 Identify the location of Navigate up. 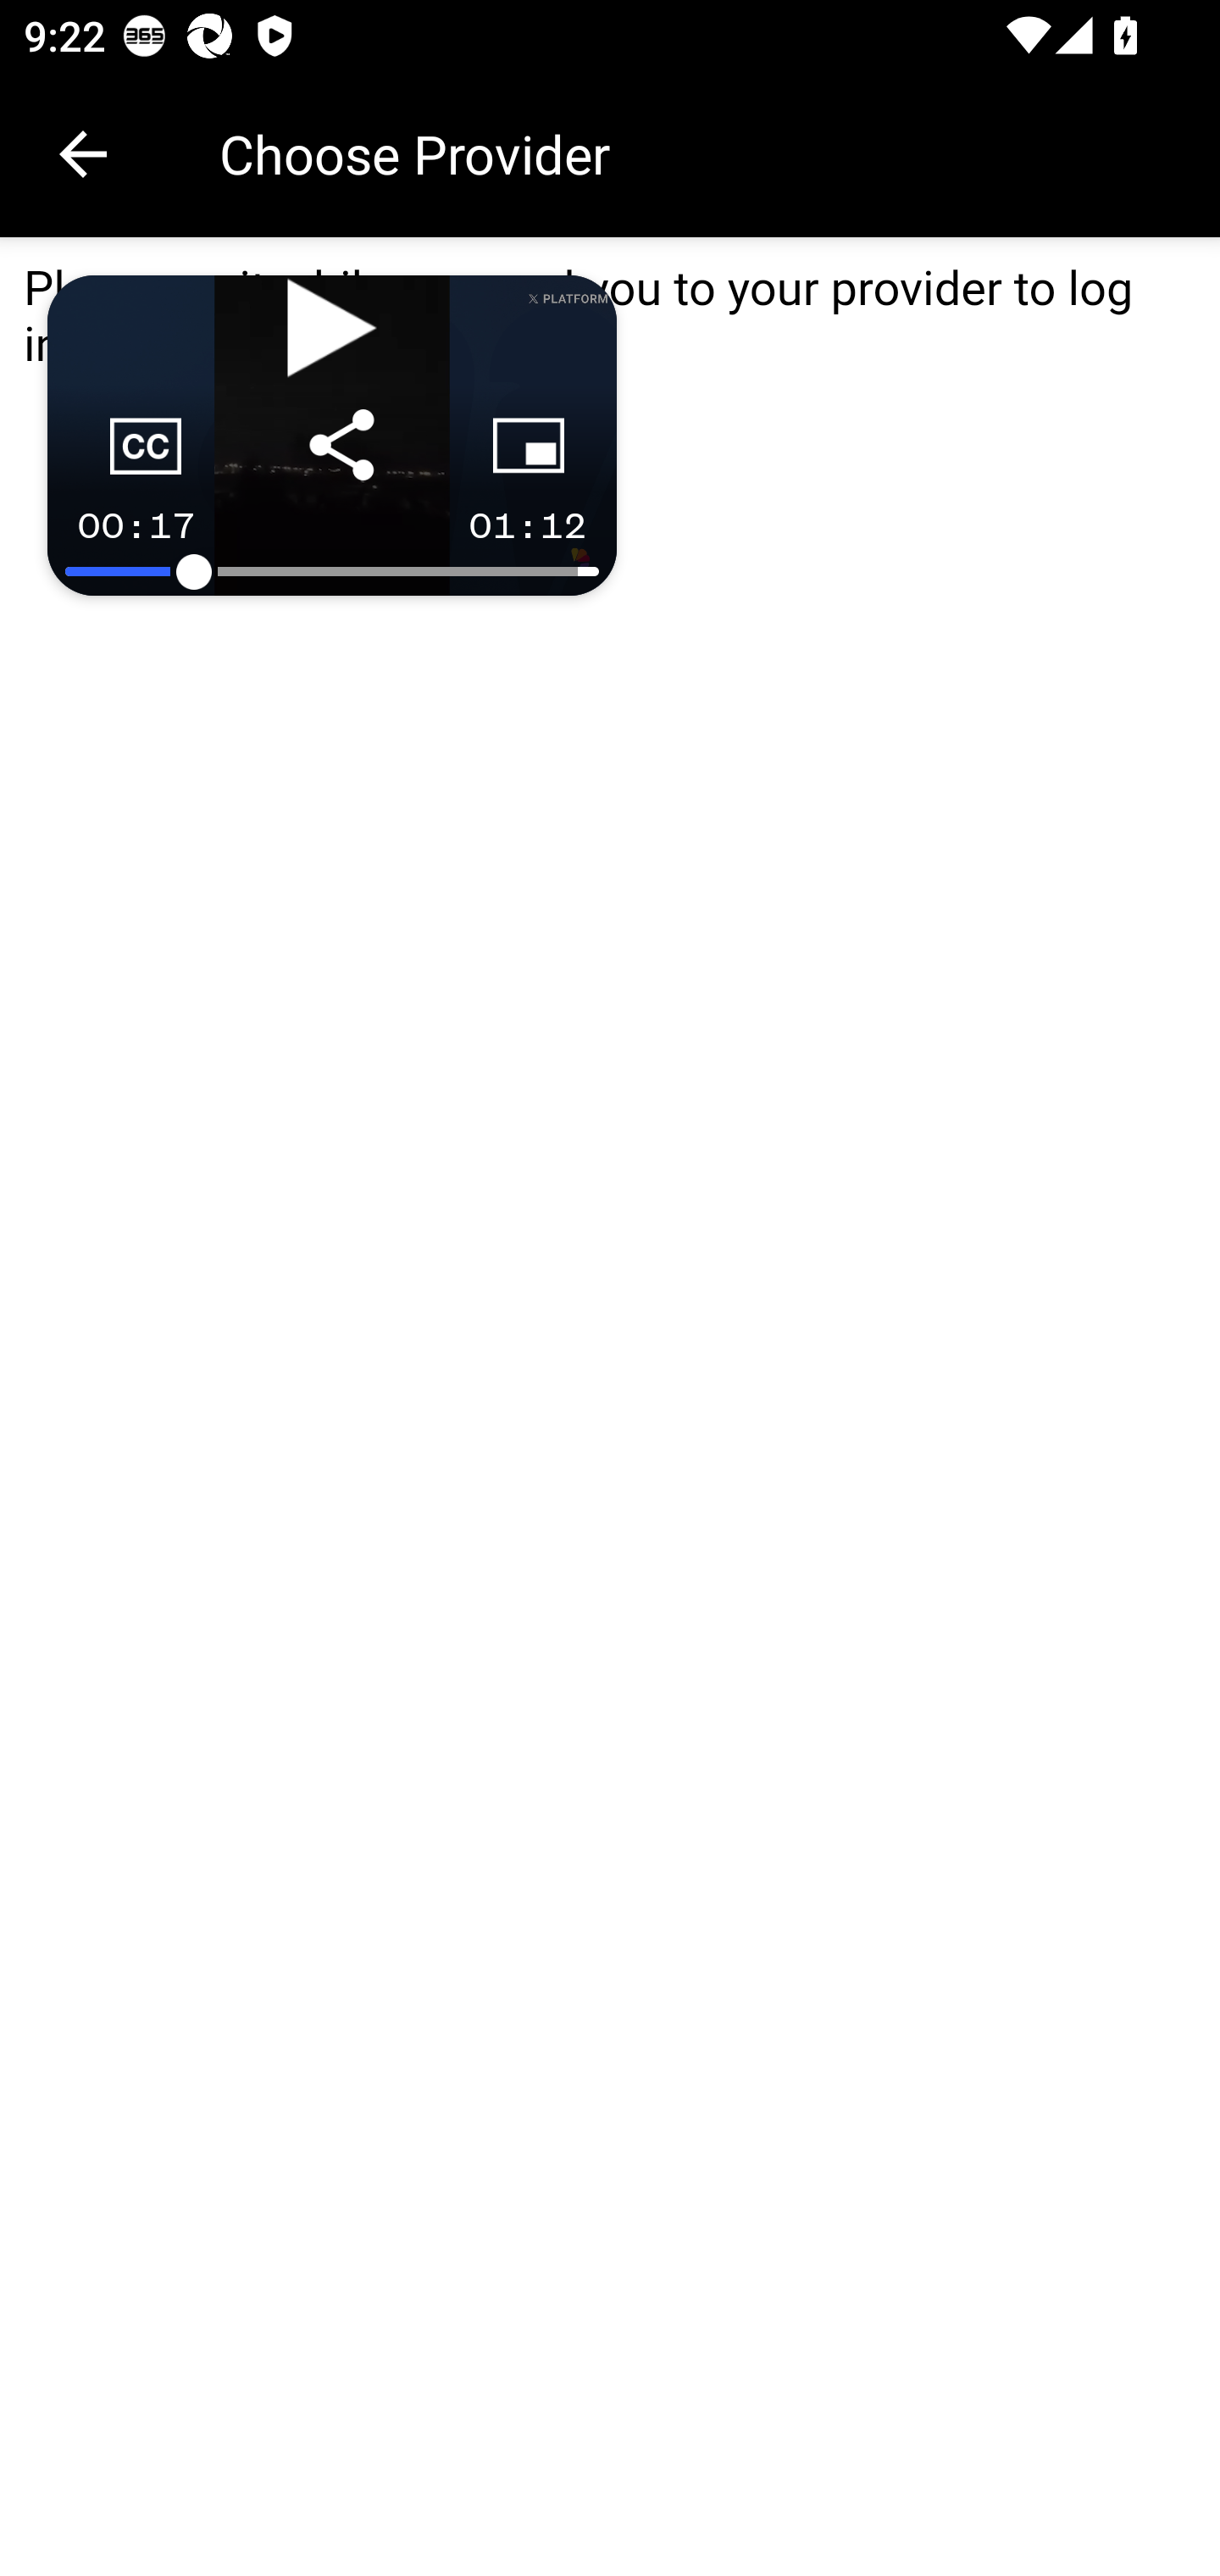
(83, 154).